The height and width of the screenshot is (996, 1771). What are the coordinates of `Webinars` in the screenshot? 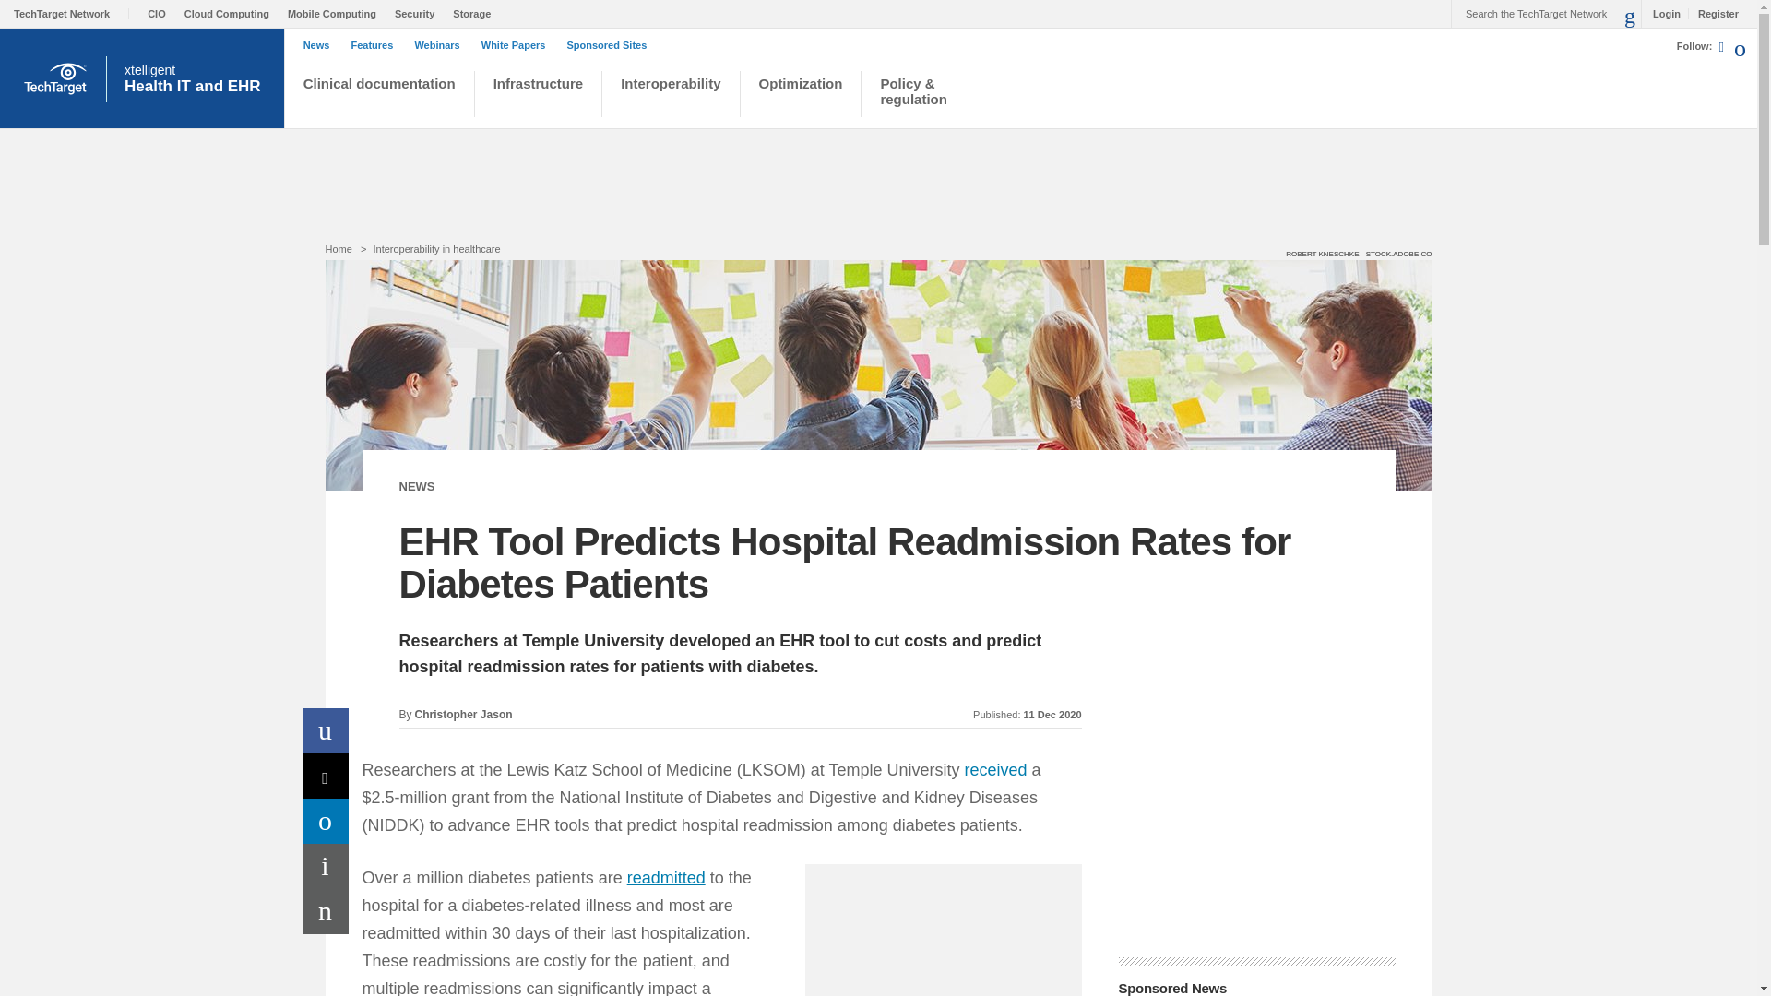 It's located at (441, 45).